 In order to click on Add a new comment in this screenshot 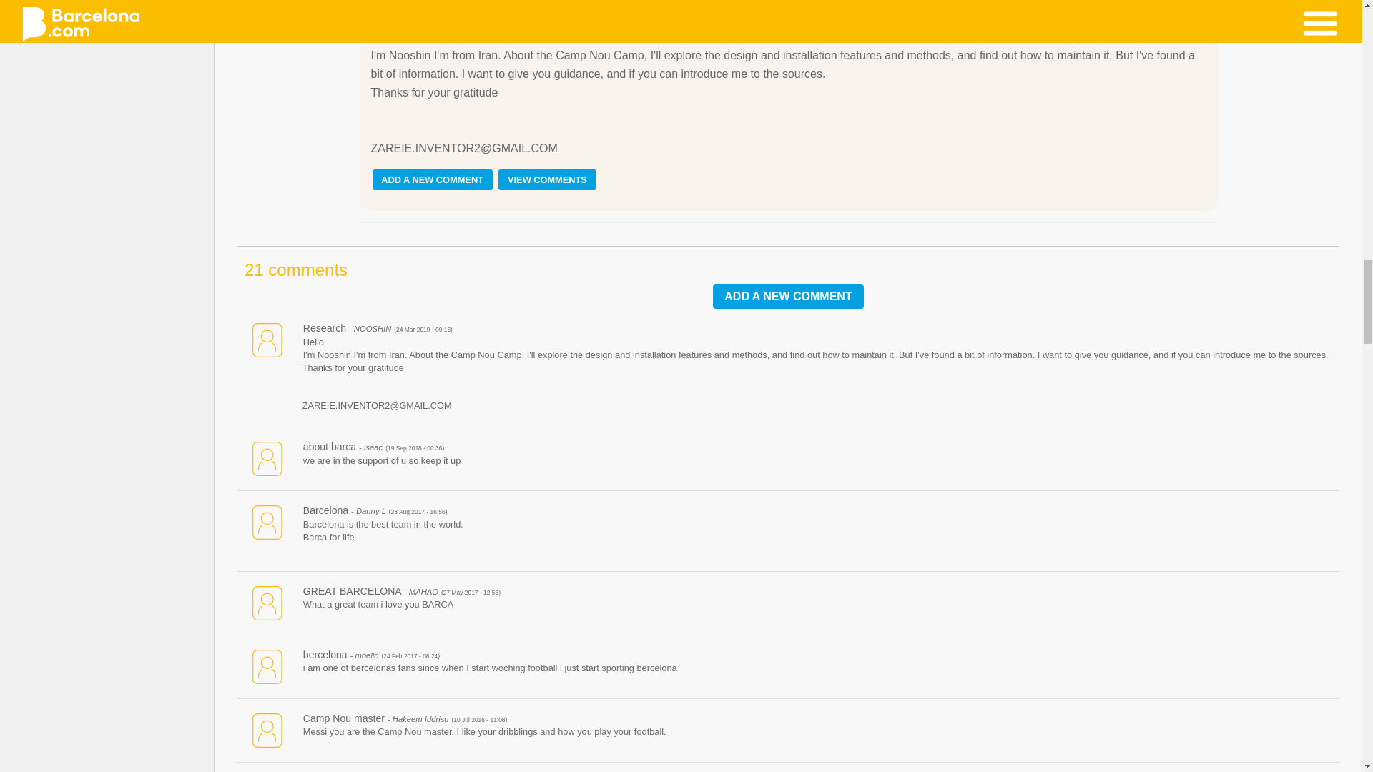, I will do `click(788, 297)`.